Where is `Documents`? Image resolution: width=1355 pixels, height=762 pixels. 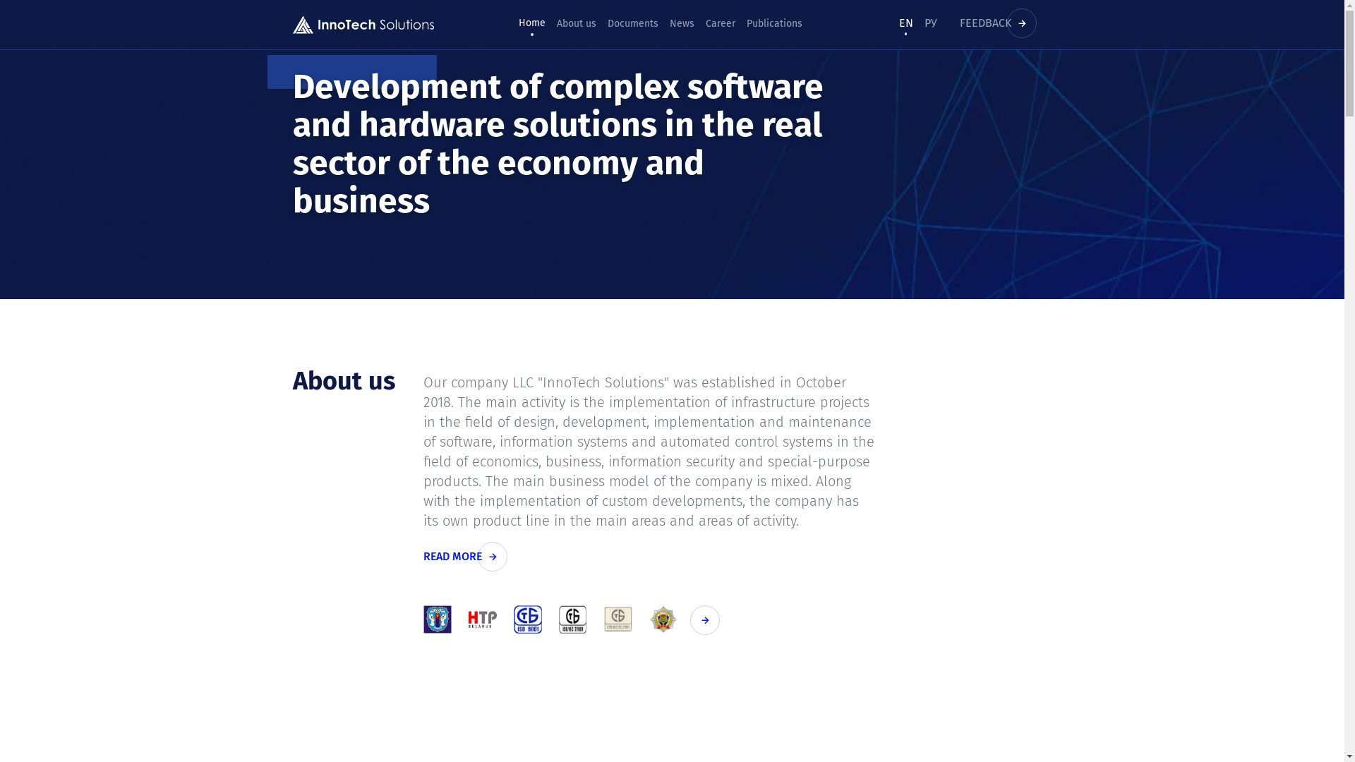
Documents is located at coordinates (633, 24).